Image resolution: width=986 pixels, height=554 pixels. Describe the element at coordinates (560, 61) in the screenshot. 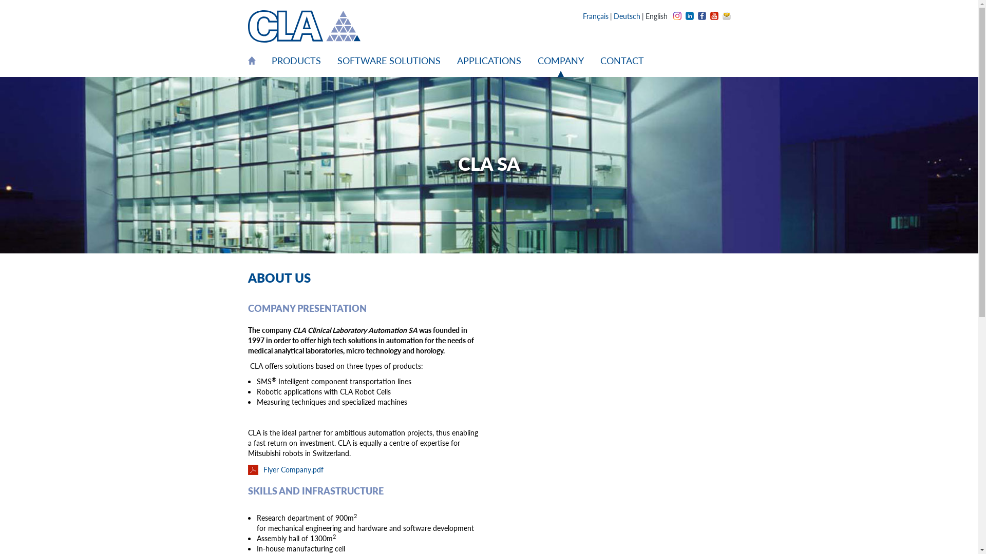

I see `COMPANY` at that location.